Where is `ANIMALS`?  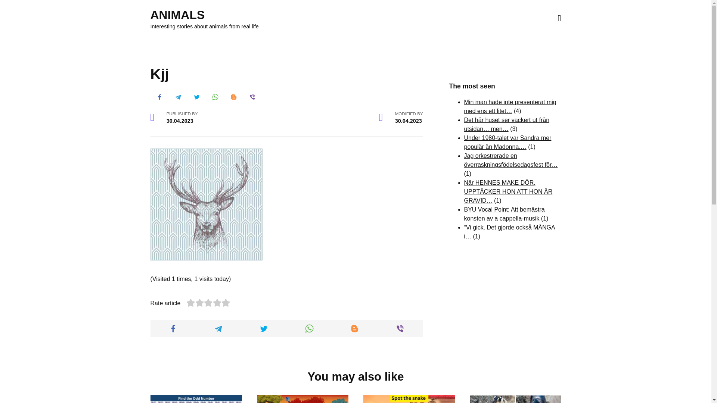 ANIMALS is located at coordinates (177, 15).